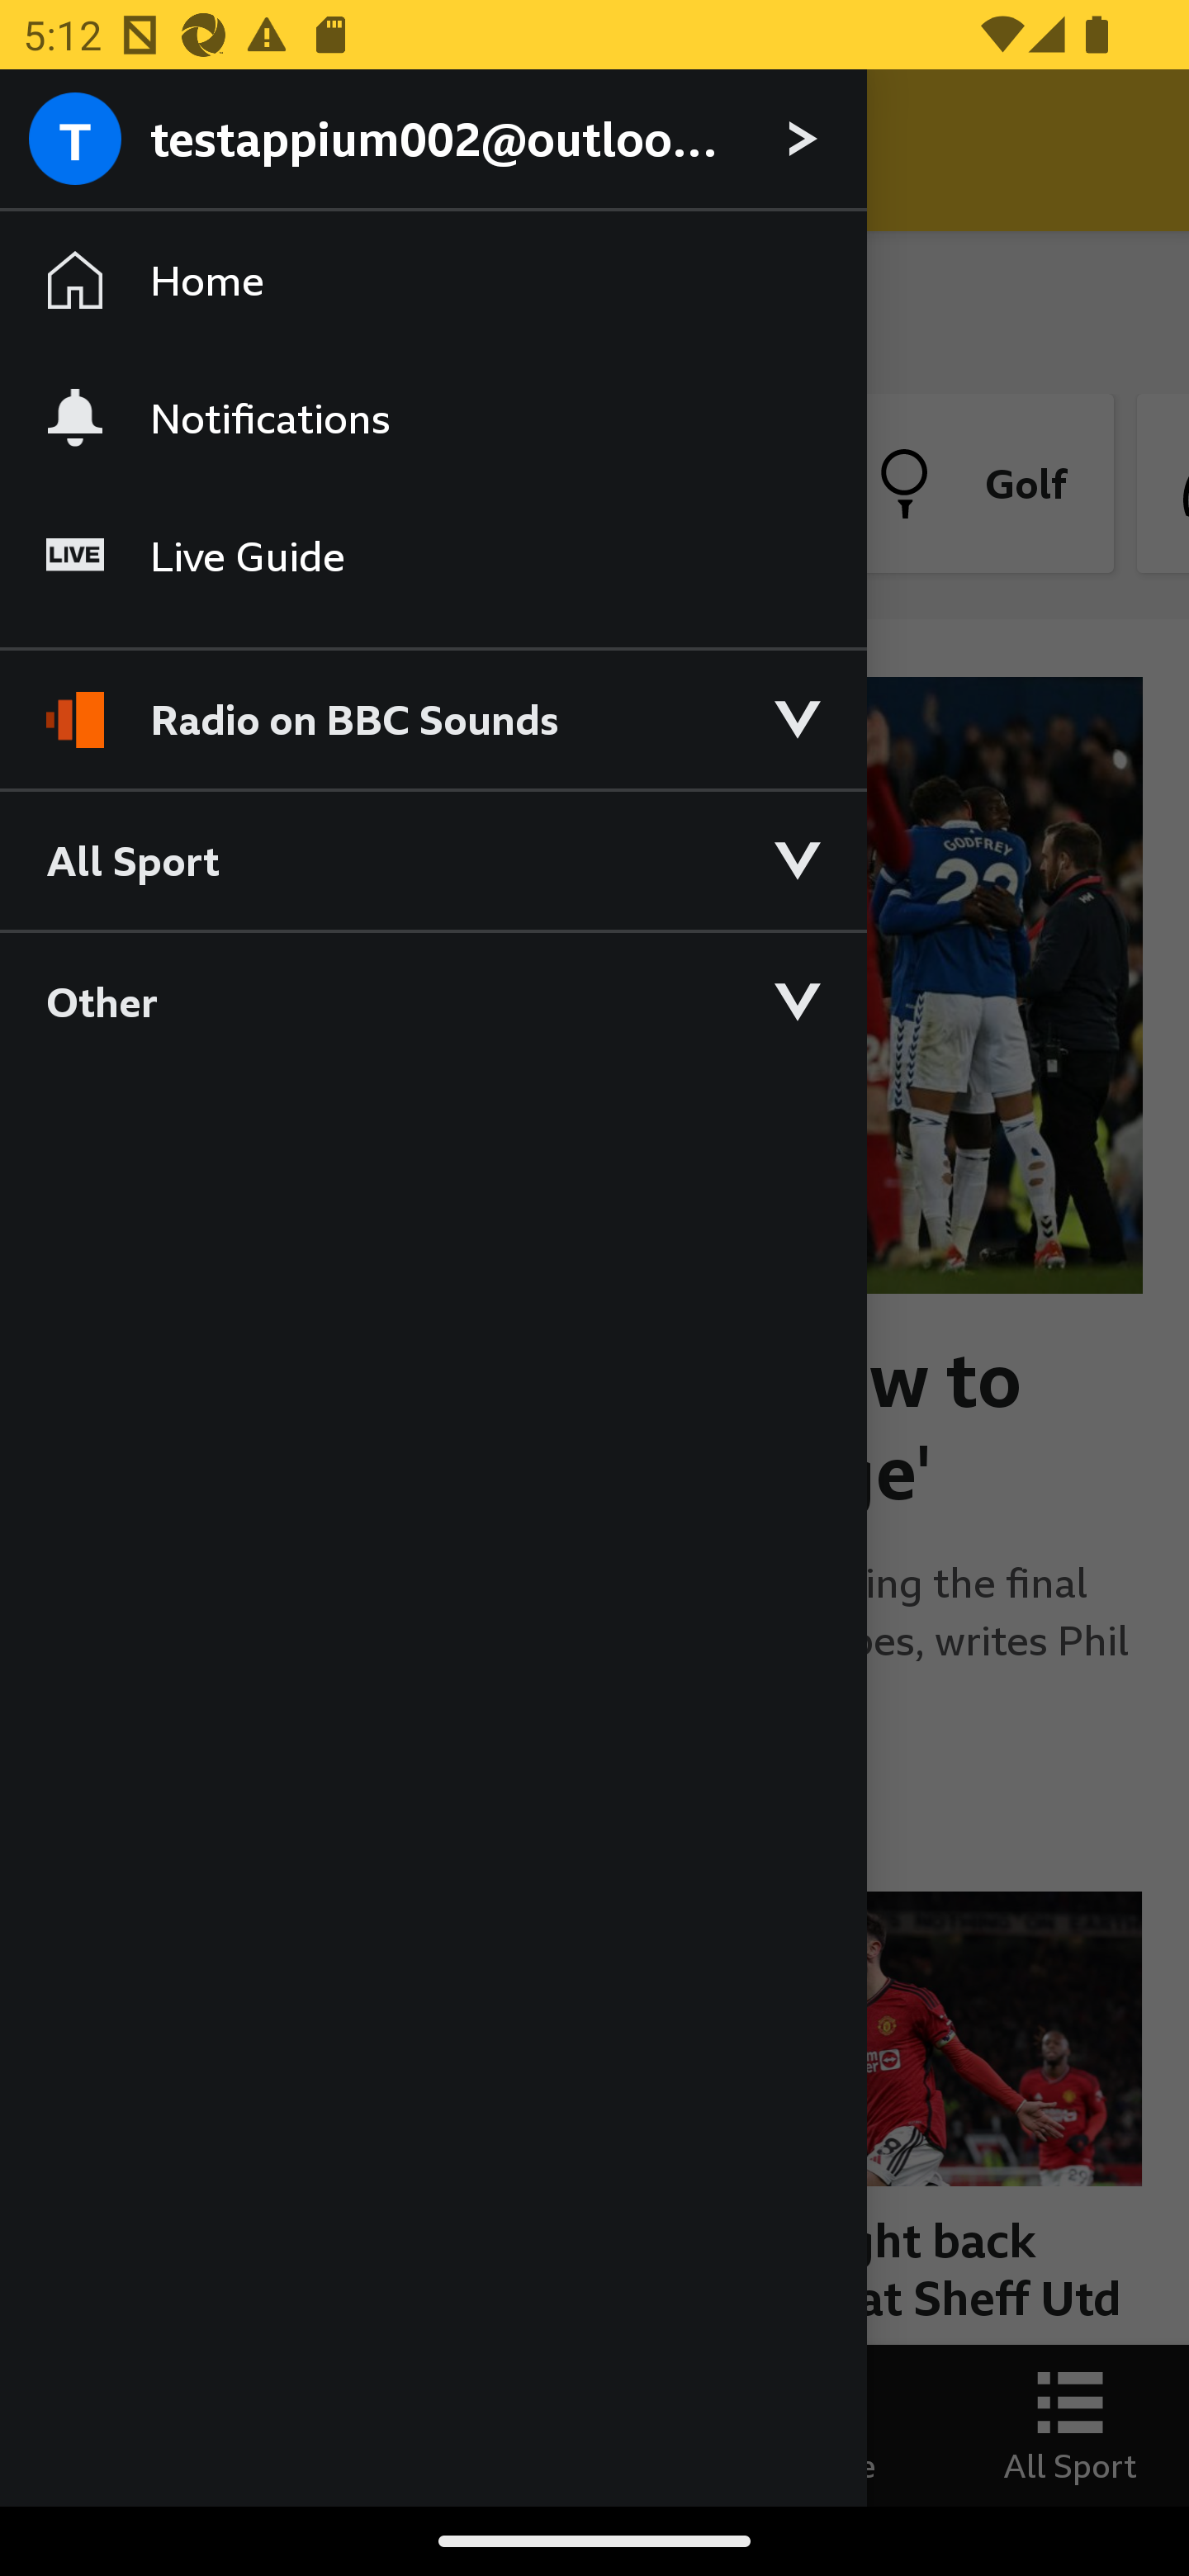  What do you see at coordinates (433, 705) in the screenshot?
I see `Radio on BBC Sounds` at bounding box center [433, 705].